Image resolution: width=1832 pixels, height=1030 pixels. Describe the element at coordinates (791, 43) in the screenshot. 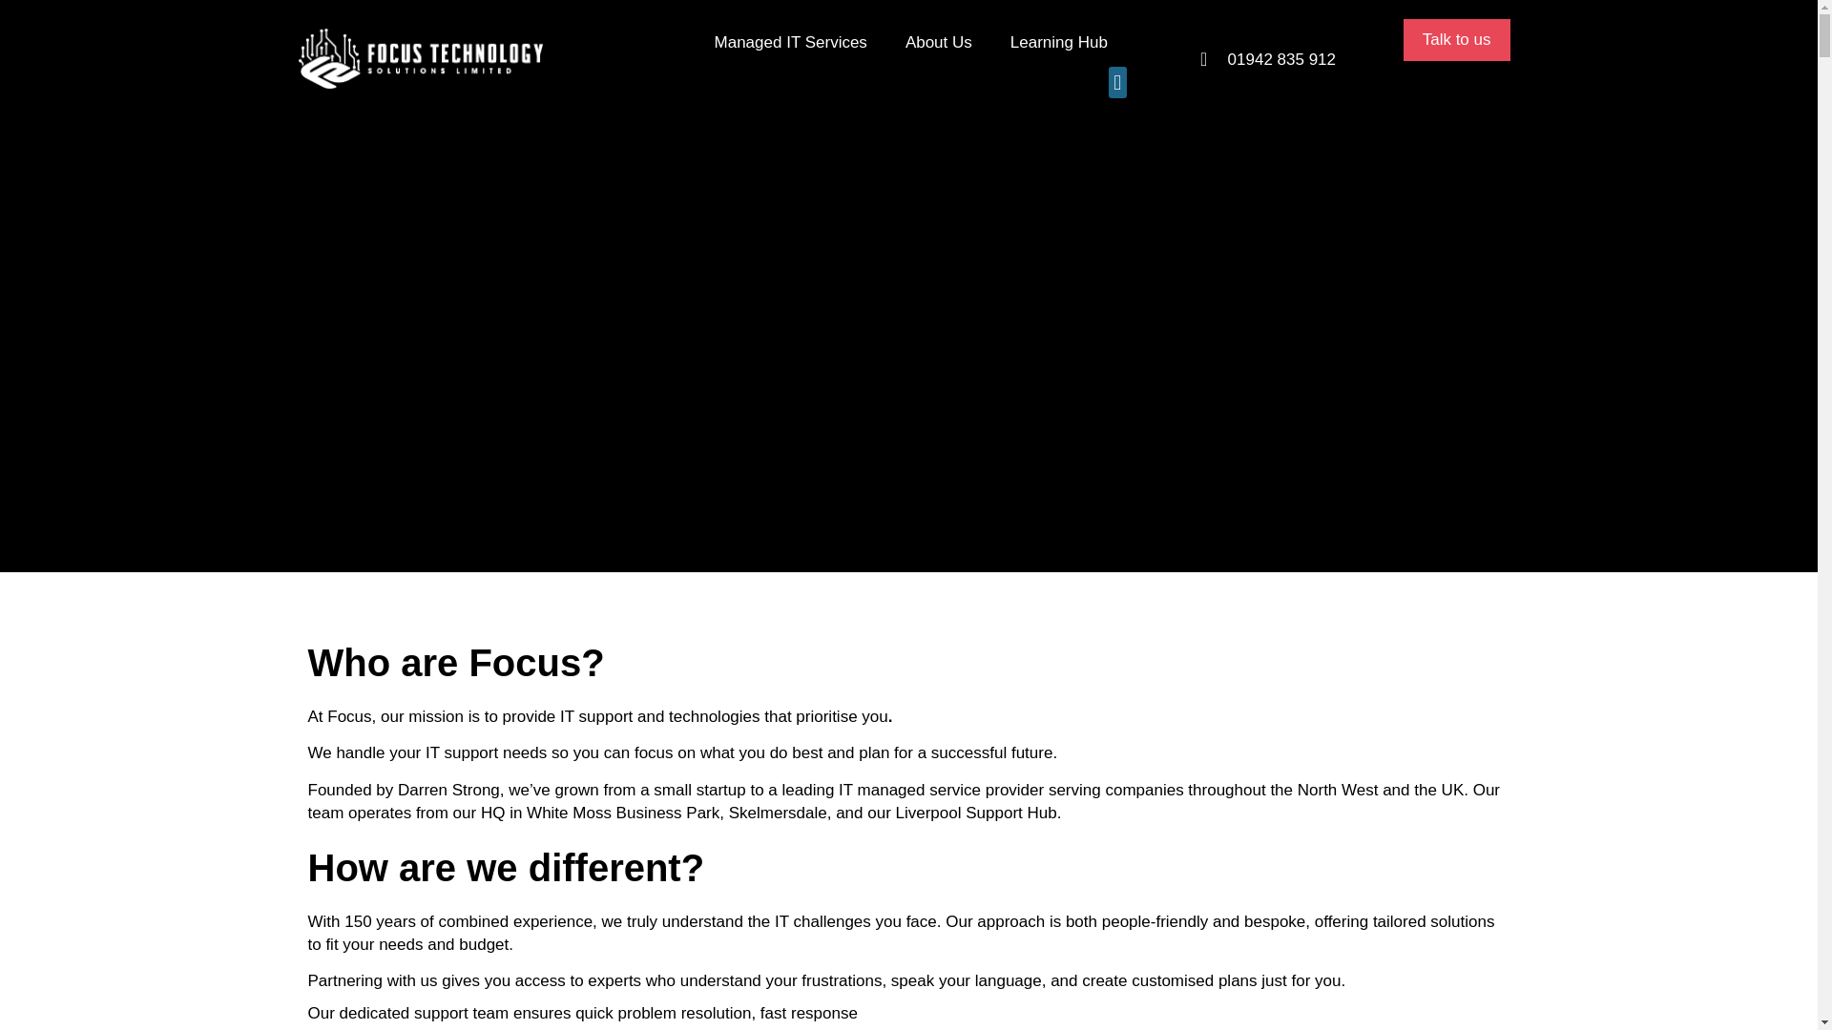

I see `Managed IT Services` at that location.